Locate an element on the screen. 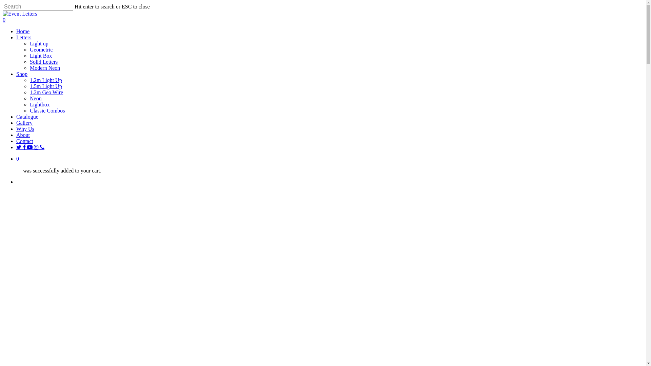 The width and height of the screenshot is (651, 366). Shop is located at coordinates (22, 74).